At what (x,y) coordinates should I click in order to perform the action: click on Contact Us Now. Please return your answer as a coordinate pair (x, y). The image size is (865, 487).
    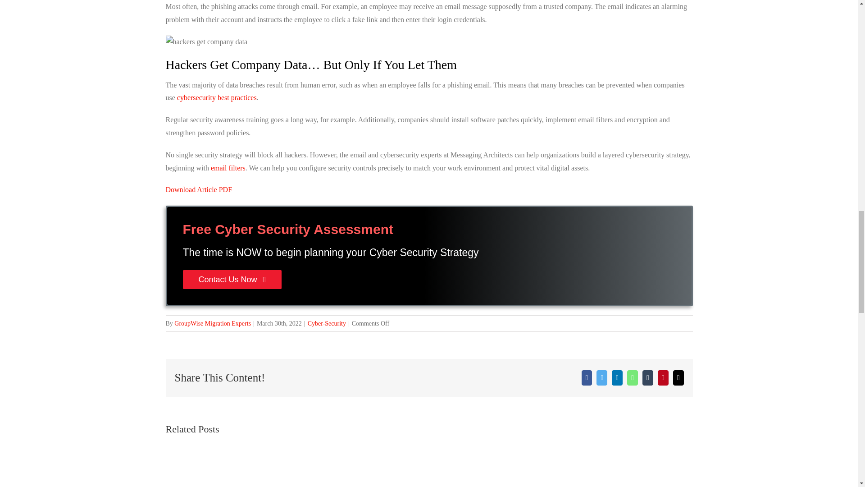
    Looking at the image, I should click on (232, 279).